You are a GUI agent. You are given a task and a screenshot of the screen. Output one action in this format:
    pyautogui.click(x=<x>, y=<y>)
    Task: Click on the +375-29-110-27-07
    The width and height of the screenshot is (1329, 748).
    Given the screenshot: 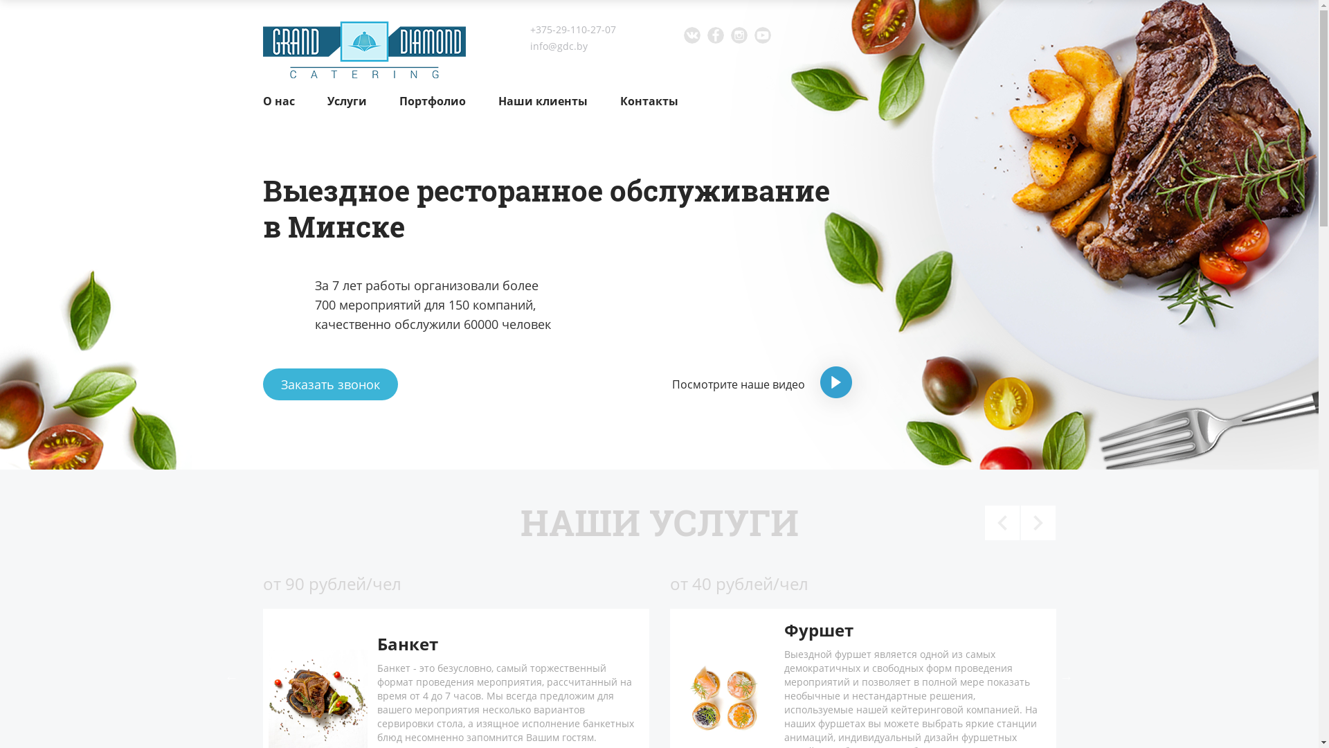 What is the action you would take?
    pyautogui.click(x=573, y=29)
    